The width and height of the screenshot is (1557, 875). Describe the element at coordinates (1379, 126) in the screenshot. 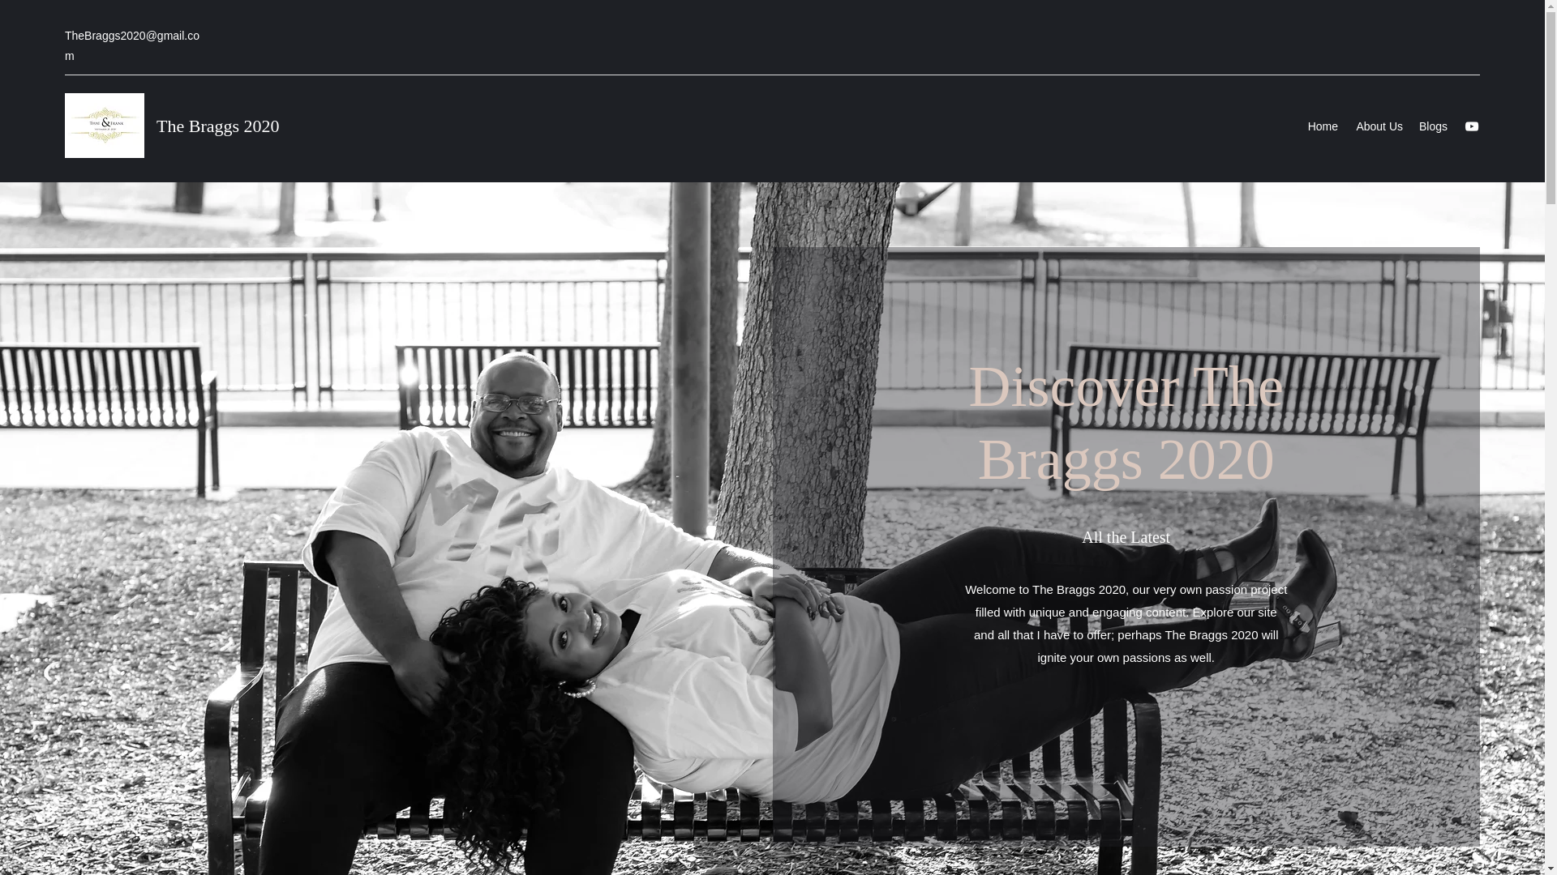

I see `About Us` at that location.